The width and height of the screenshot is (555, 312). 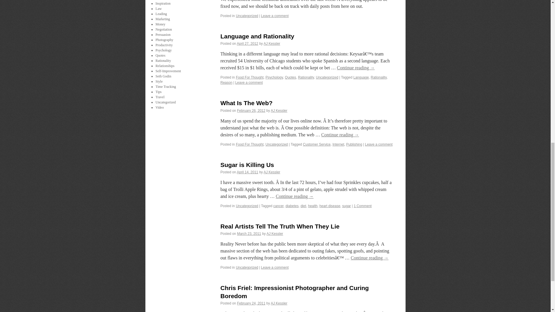 I want to click on Food For Thought, so click(x=250, y=77).